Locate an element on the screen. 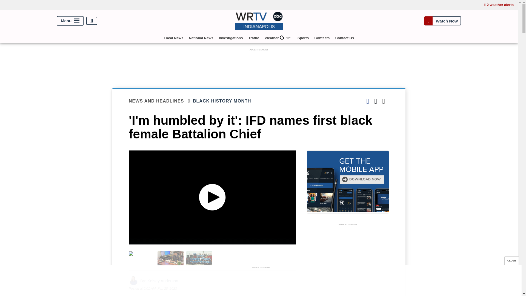 The image size is (526, 296). 3rd party ad content is located at coordinates (348, 261).